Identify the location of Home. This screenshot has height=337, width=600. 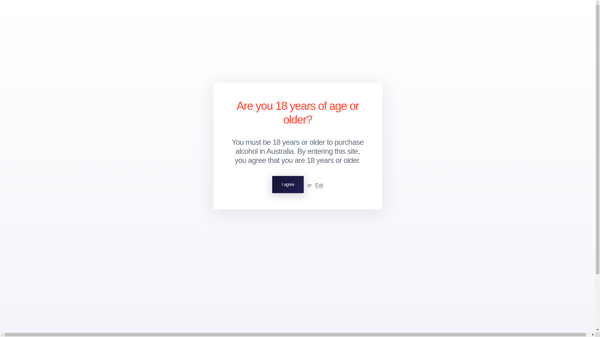
(112, 46).